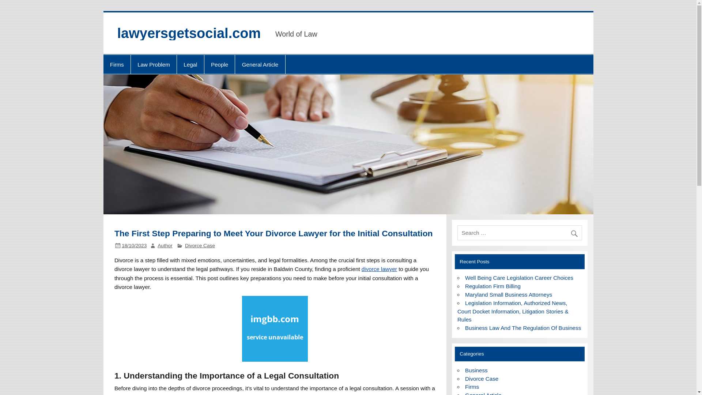 The width and height of the screenshot is (702, 395). Describe the element at coordinates (519, 277) in the screenshot. I see `Well Being Care Legislation Career Choices` at that location.